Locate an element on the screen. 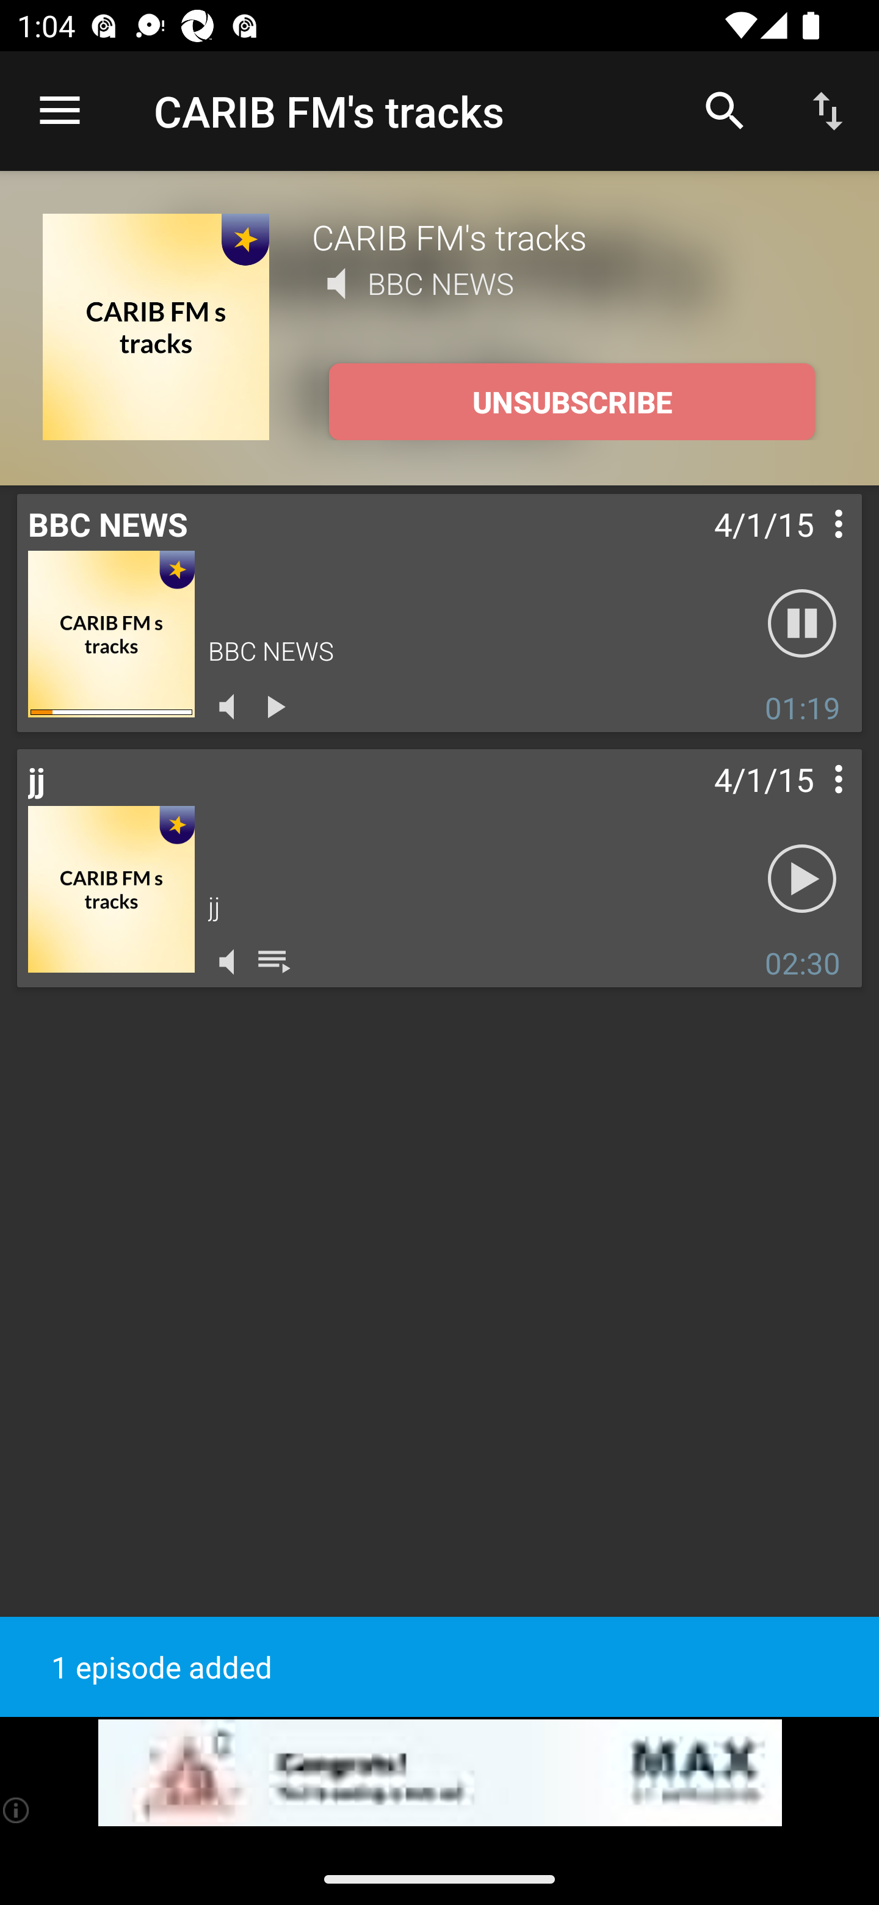  (i) is located at coordinates (17, 1810).